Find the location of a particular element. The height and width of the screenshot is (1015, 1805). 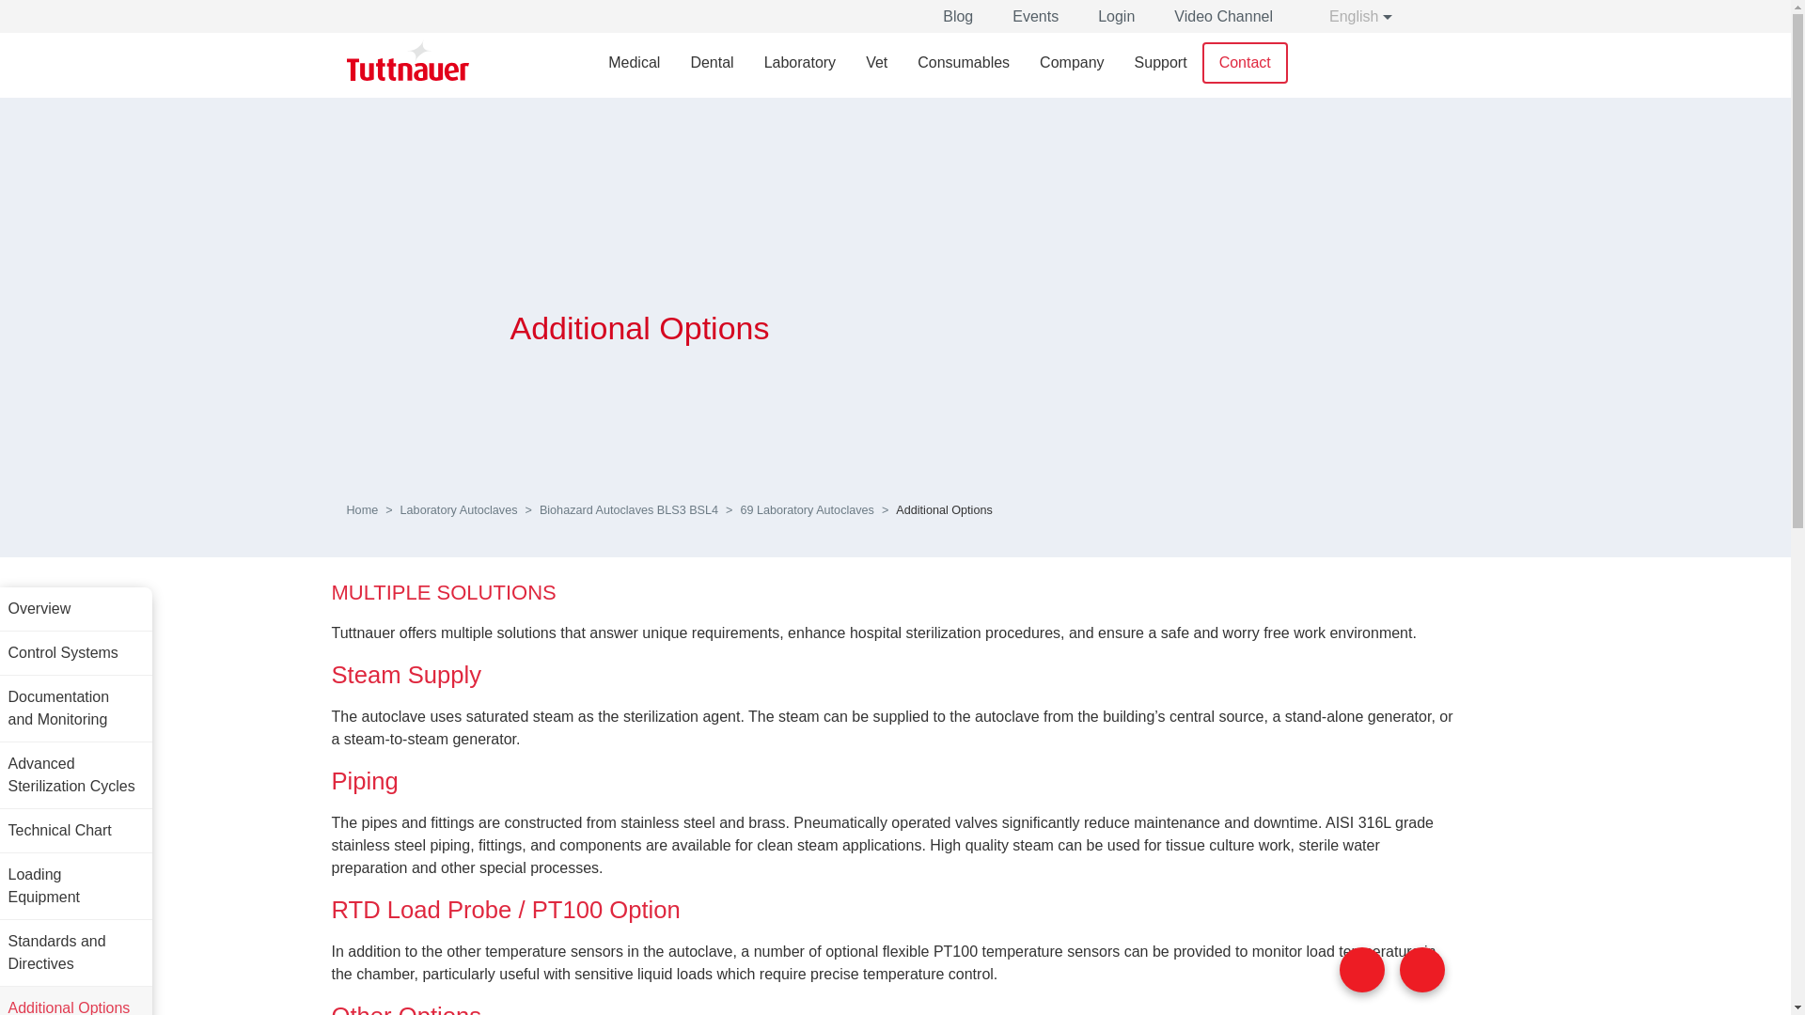

Dental is located at coordinates (712, 63).